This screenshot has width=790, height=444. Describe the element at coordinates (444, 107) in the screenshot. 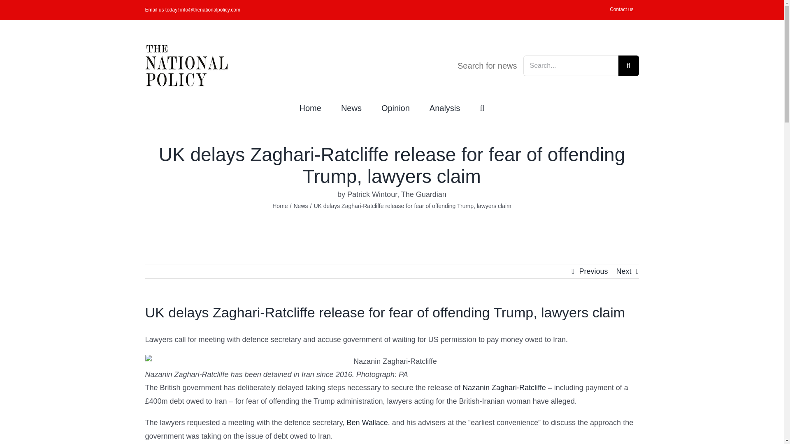

I see `Analysis` at that location.